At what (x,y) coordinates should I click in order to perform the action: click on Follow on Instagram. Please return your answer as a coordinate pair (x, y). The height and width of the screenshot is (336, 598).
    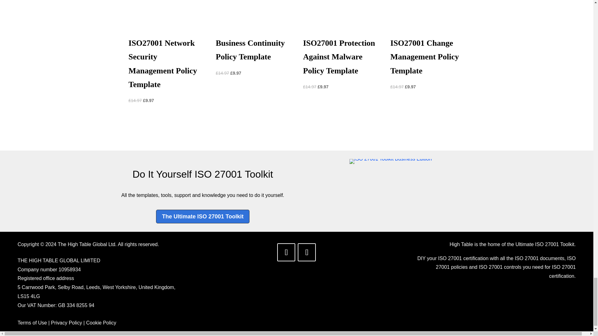
    Looking at the image, I should click on (306, 252).